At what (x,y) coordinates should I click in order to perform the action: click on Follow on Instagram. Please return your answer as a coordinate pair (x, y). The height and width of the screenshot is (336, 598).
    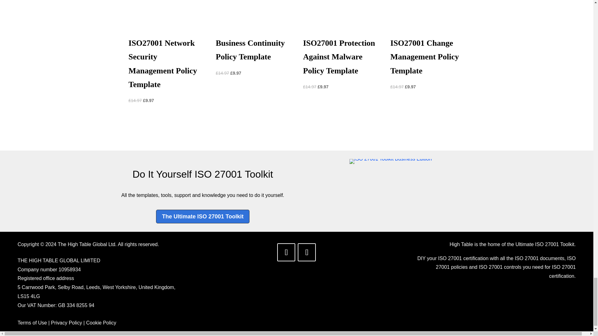
    Looking at the image, I should click on (306, 252).